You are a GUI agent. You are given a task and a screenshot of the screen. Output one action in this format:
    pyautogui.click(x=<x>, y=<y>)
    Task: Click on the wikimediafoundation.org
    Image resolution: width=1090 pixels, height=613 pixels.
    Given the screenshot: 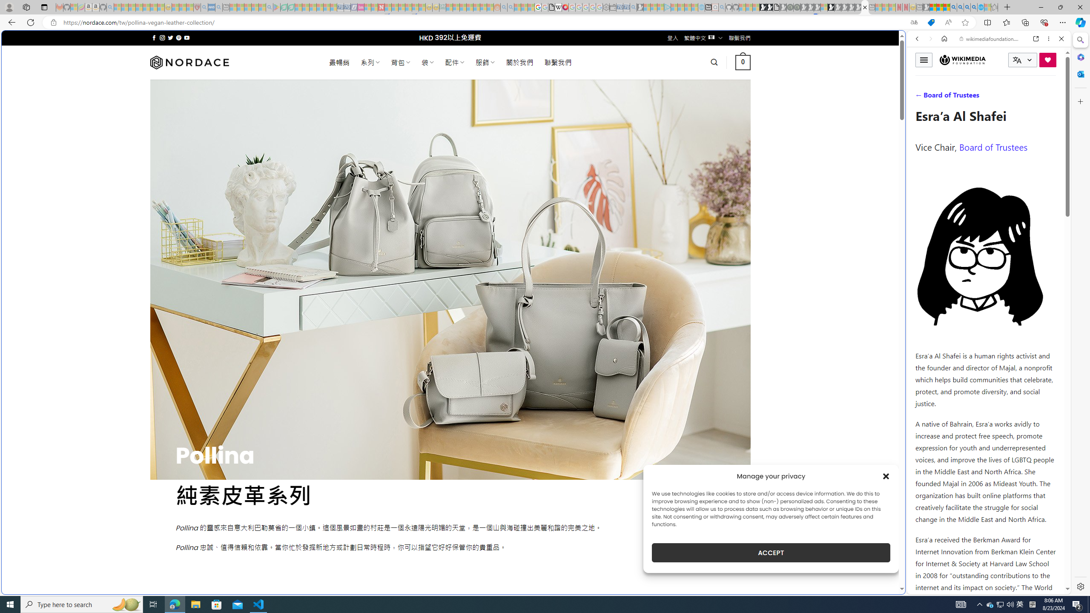 What is the action you would take?
    pyautogui.click(x=990, y=39)
    